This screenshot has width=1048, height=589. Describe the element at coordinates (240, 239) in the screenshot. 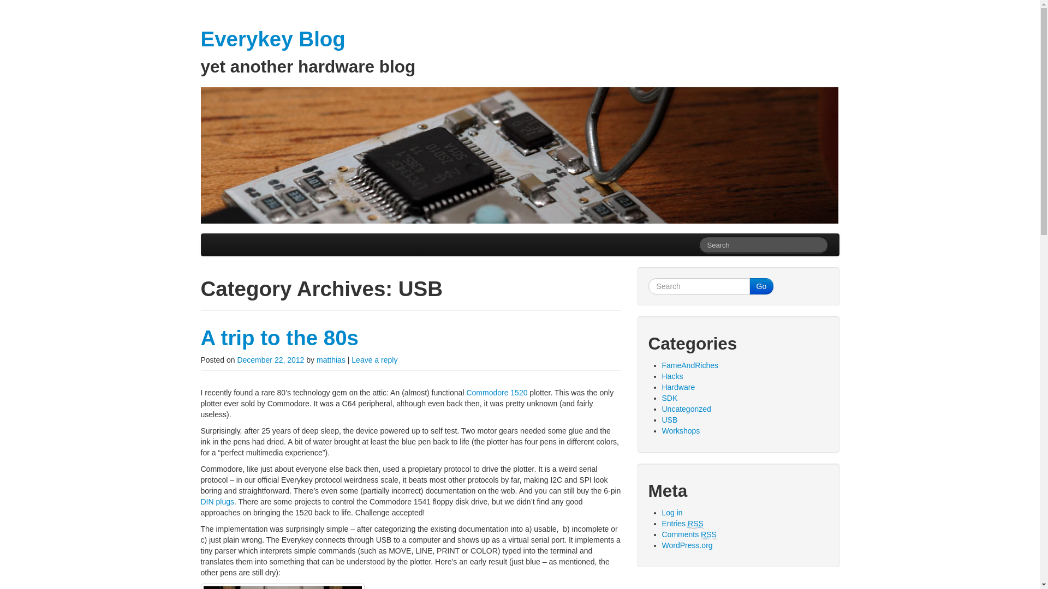

I see `Skip to primary content` at that location.